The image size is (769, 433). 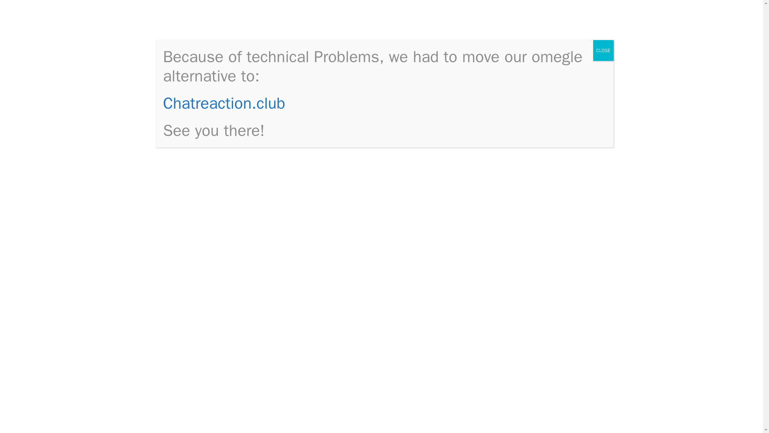 I want to click on coolest webcams, so click(x=229, y=26).